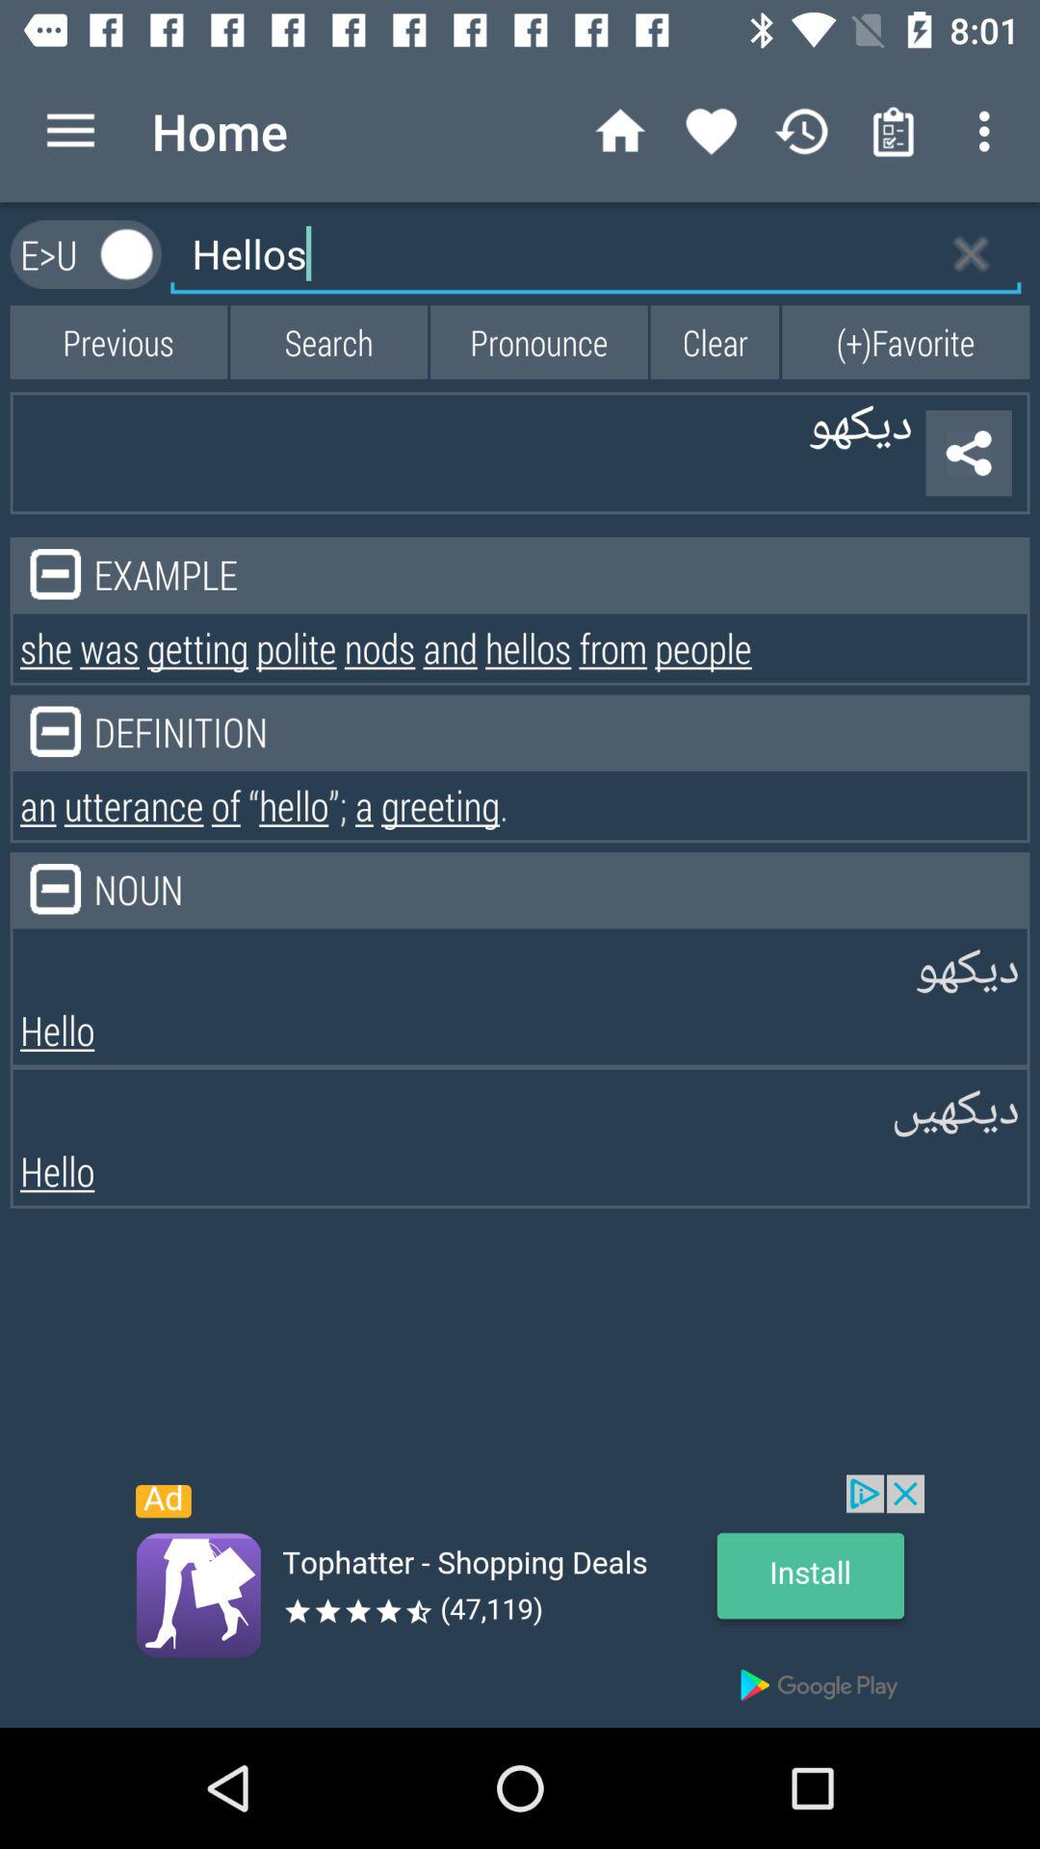 This screenshot has width=1040, height=1849. What do you see at coordinates (127, 254) in the screenshot?
I see `select the white coloured circle` at bounding box center [127, 254].